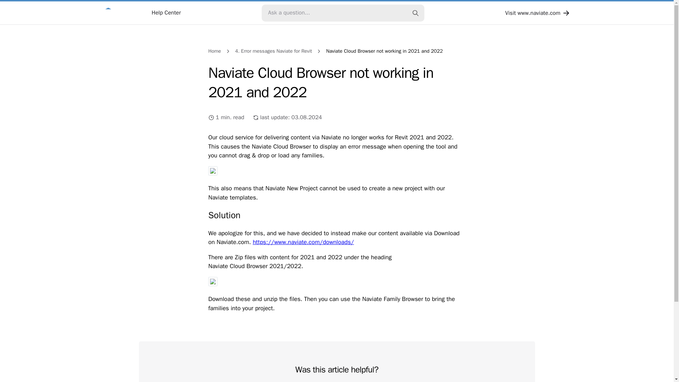 Image resolution: width=679 pixels, height=382 pixels. I want to click on 4. Error messages Naviate for Revit, so click(274, 51).